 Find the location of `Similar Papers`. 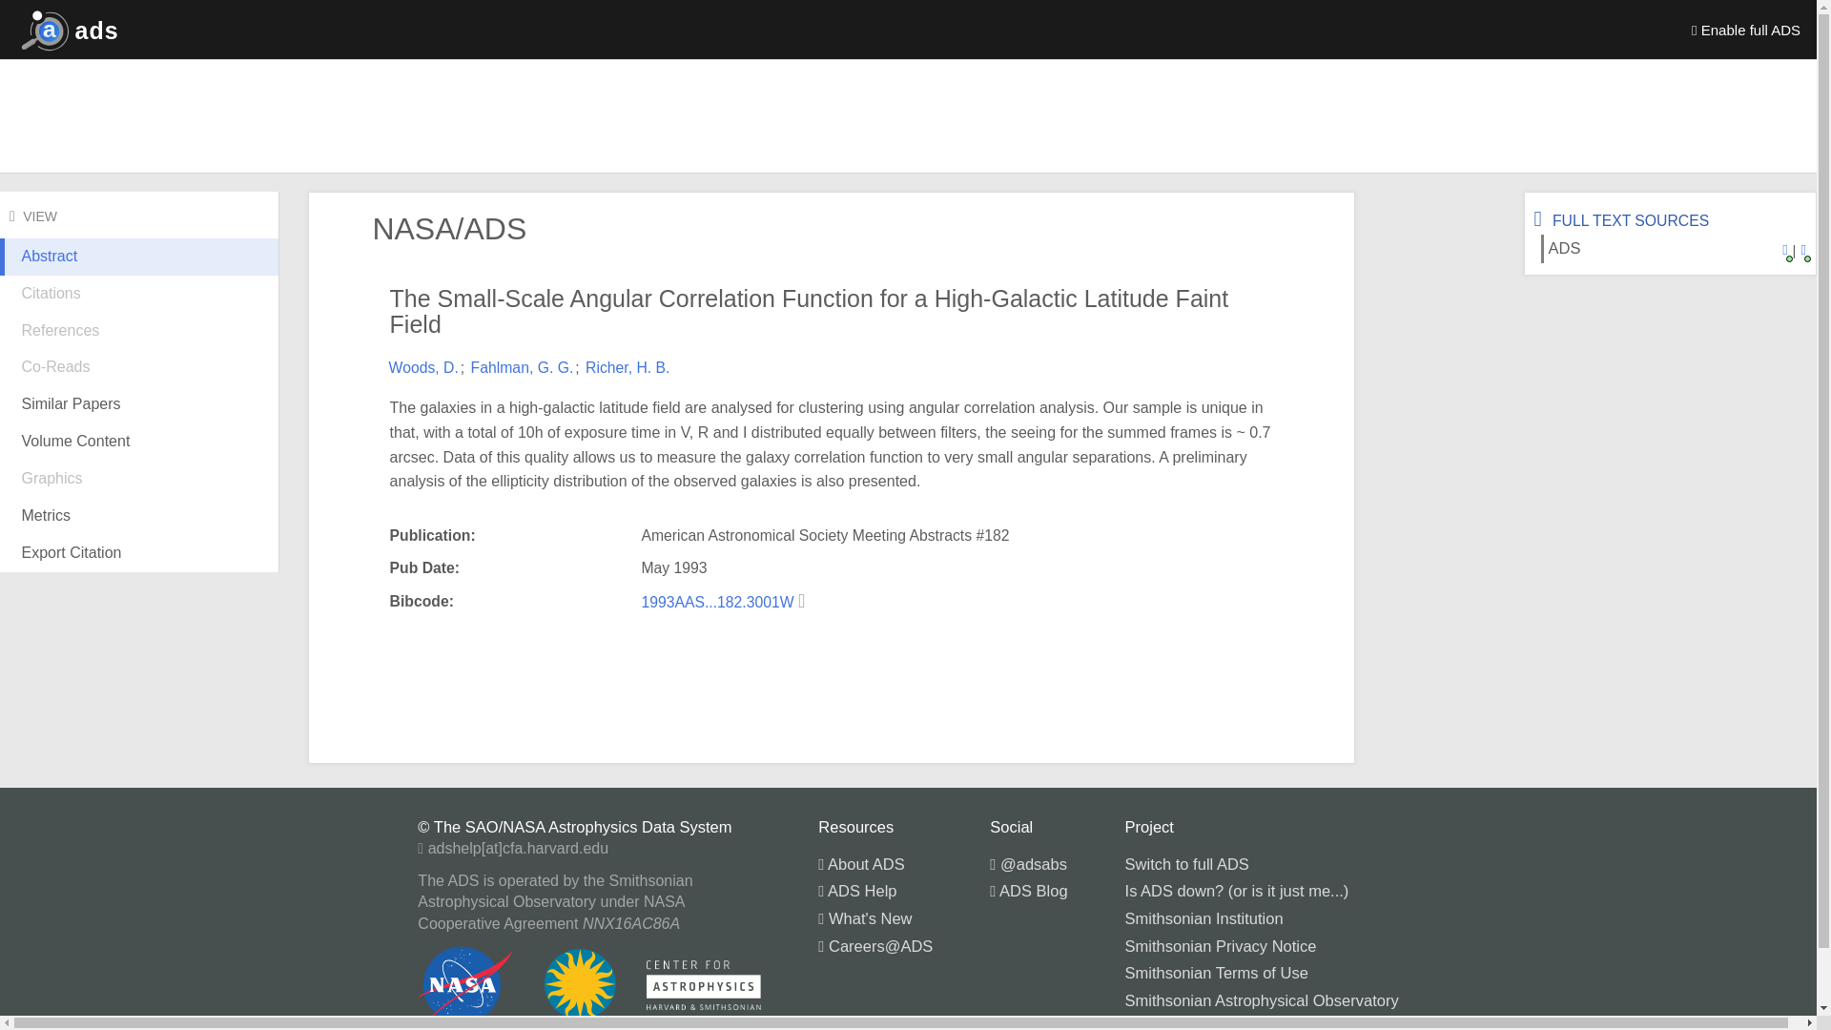

Similar Papers is located at coordinates (139, 404).